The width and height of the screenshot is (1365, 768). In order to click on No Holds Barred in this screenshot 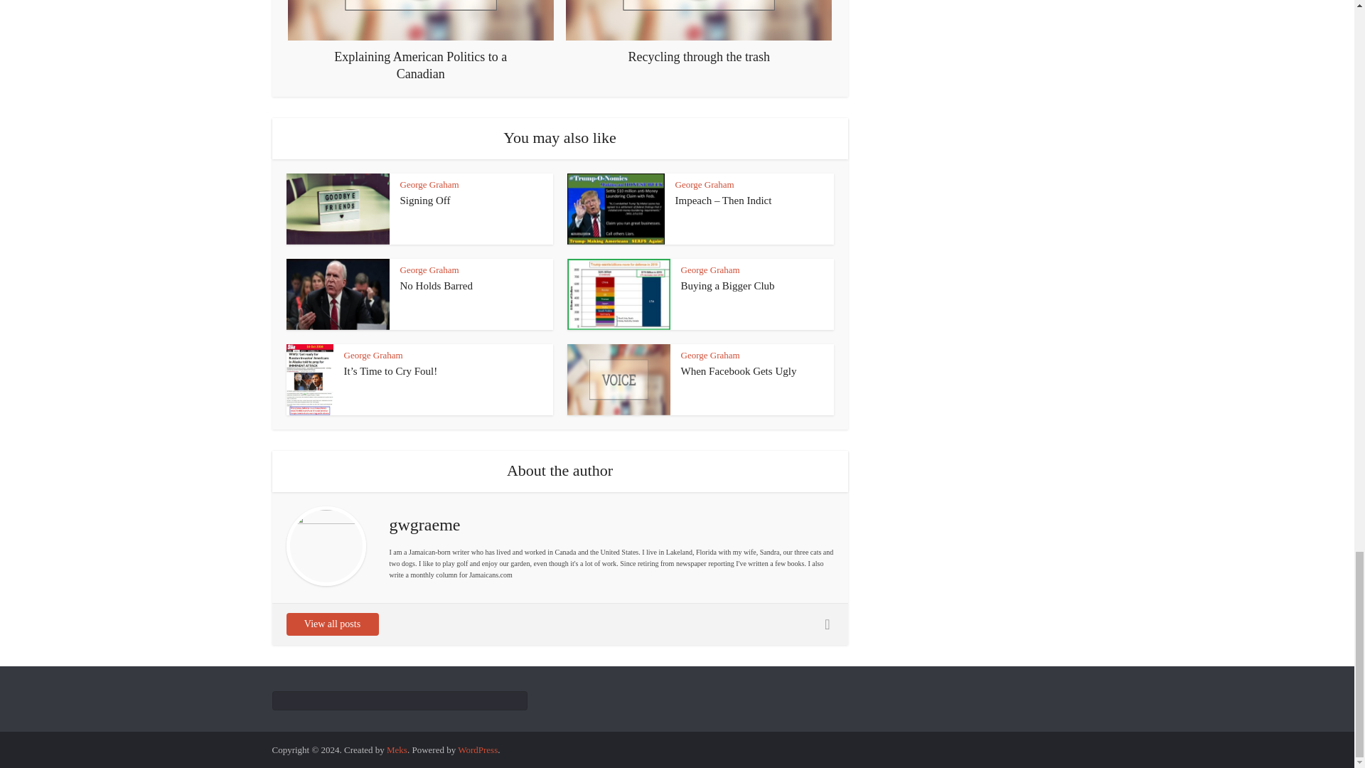, I will do `click(436, 286)`.